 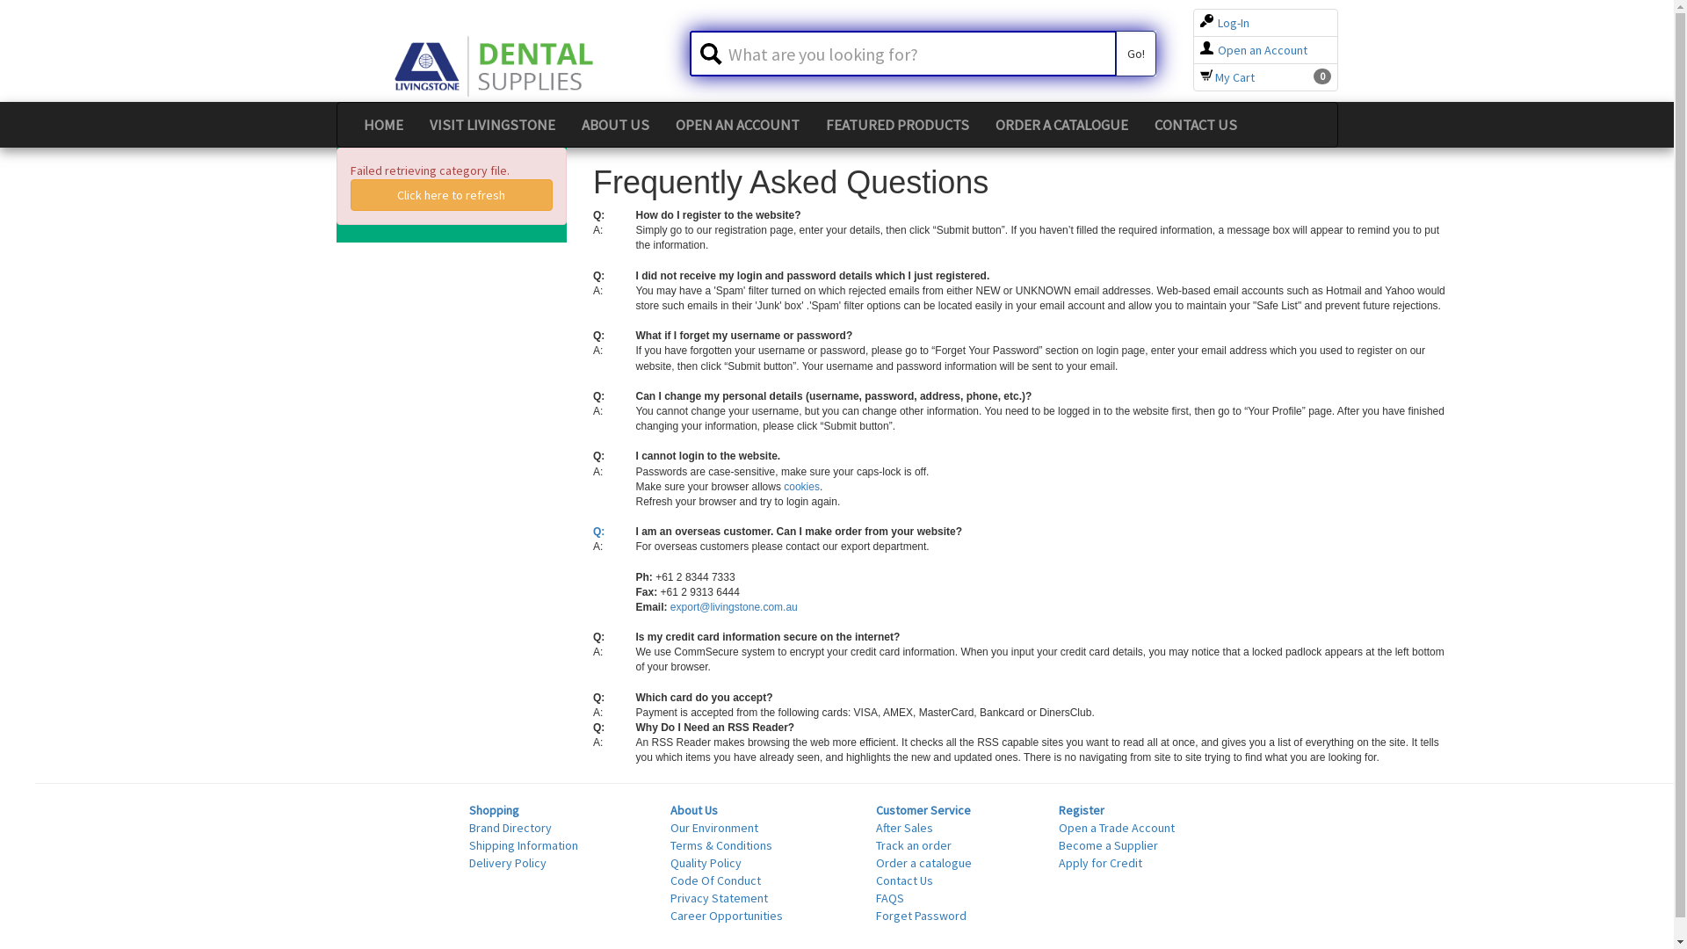 What do you see at coordinates (508, 863) in the screenshot?
I see `Delivery Policy` at bounding box center [508, 863].